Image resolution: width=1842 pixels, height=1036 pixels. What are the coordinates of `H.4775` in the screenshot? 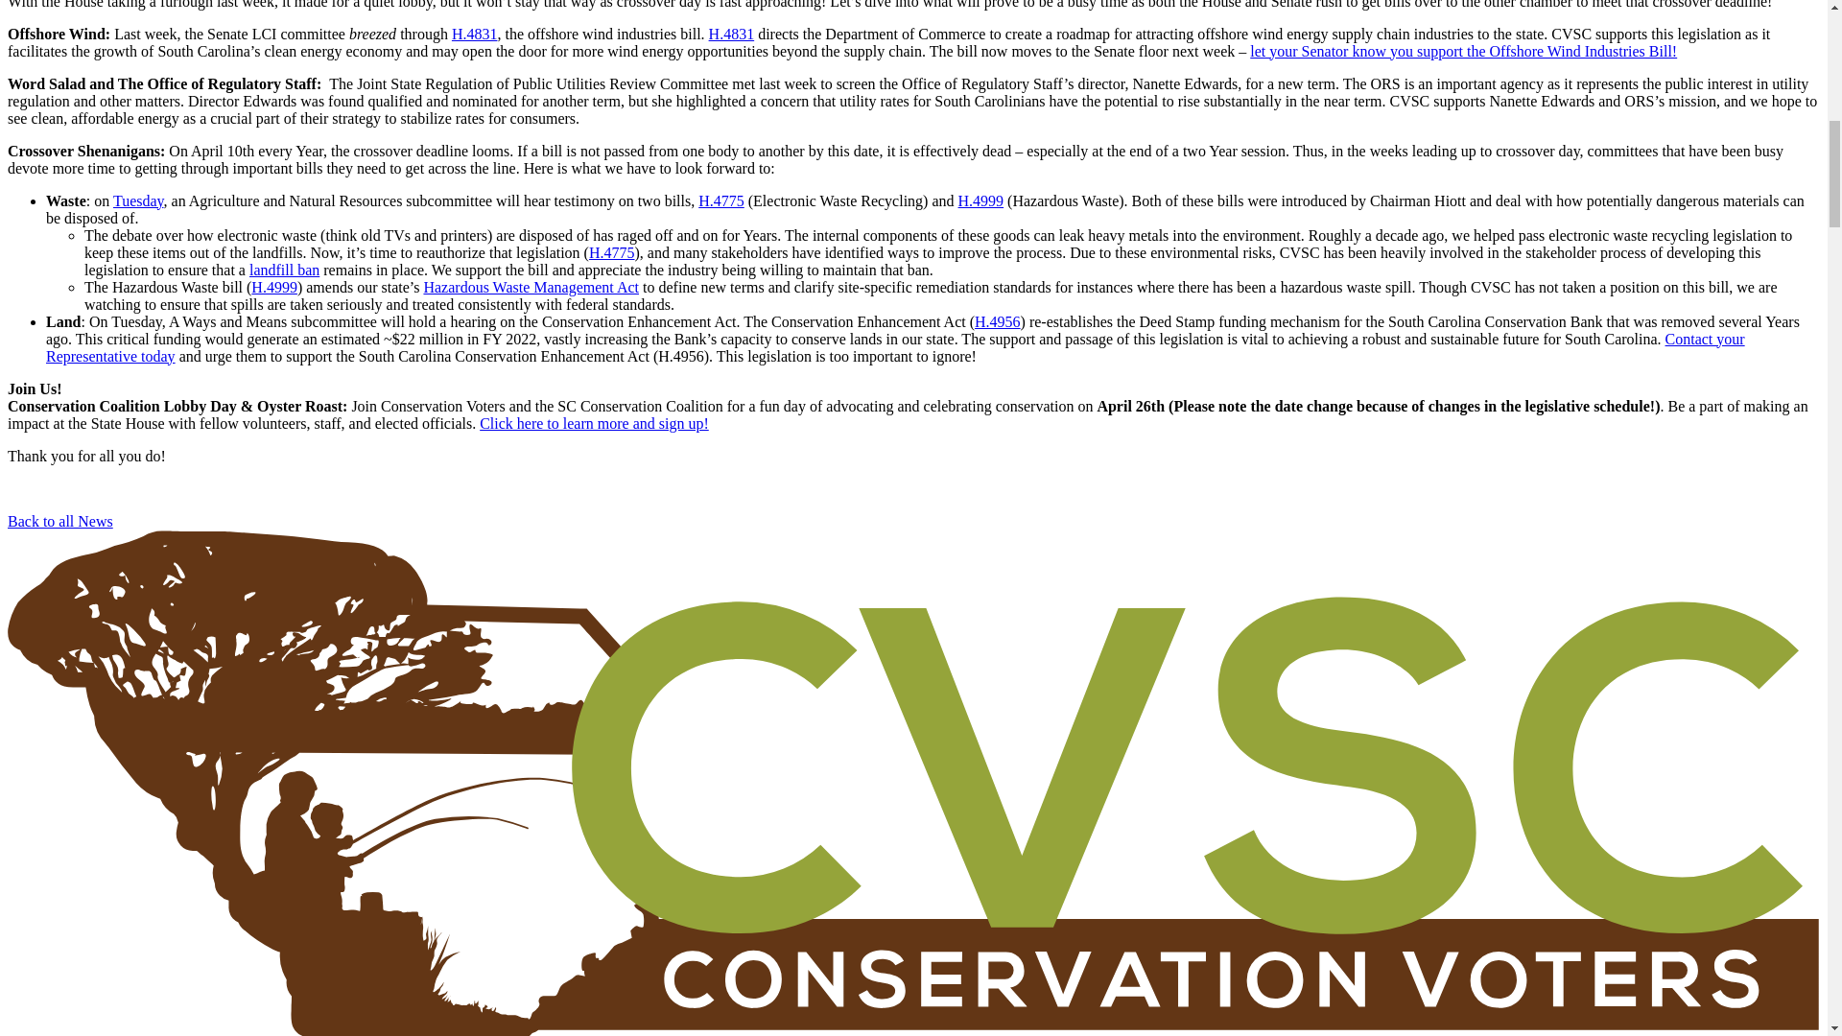 It's located at (612, 252).